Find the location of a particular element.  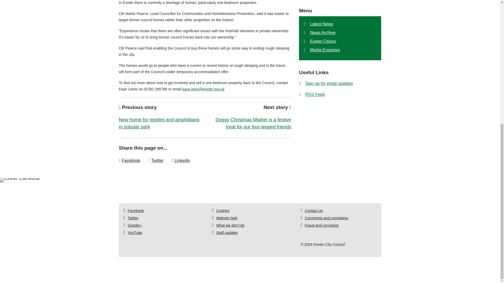

Website help is located at coordinates (227, 218).